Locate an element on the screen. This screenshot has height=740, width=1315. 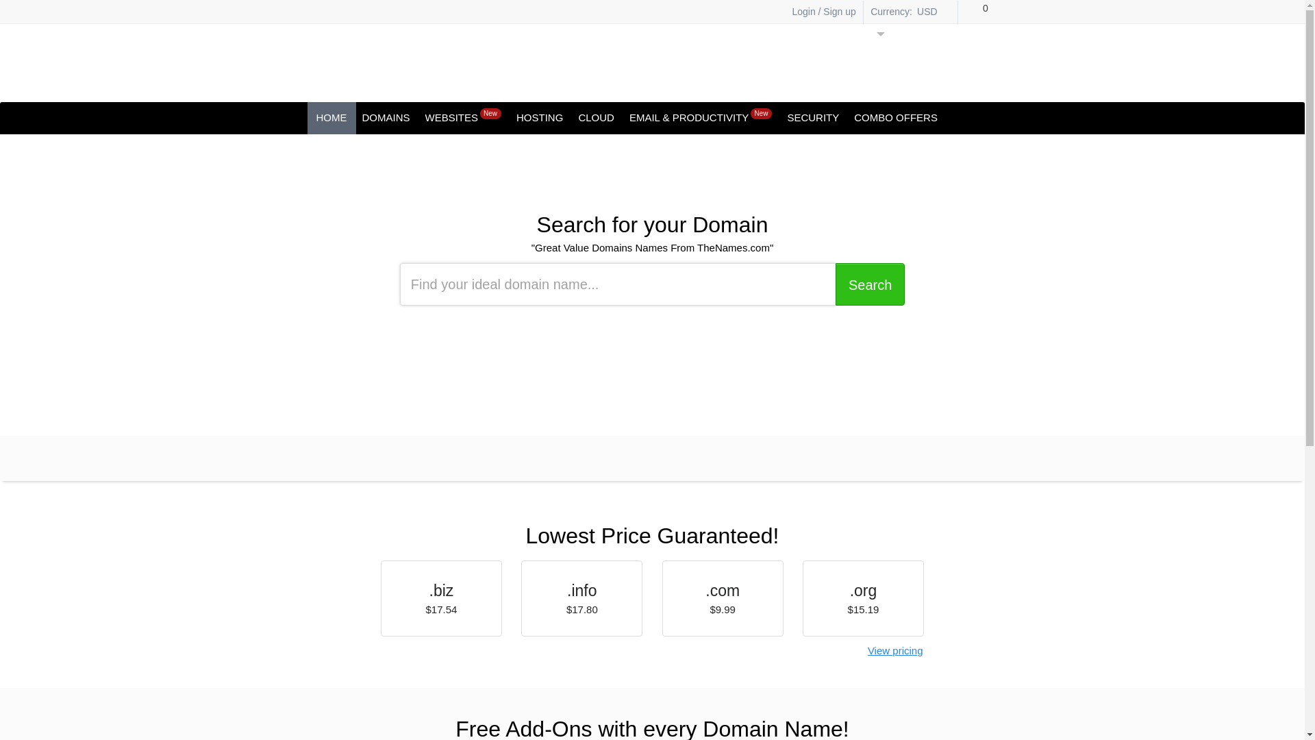
View pricing is located at coordinates (896, 651).